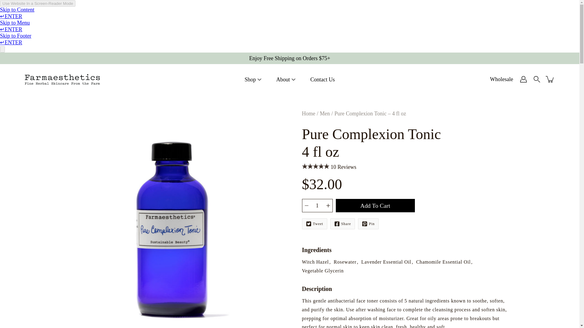  Describe the element at coordinates (315, 224) in the screenshot. I see `Twitter` at that location.